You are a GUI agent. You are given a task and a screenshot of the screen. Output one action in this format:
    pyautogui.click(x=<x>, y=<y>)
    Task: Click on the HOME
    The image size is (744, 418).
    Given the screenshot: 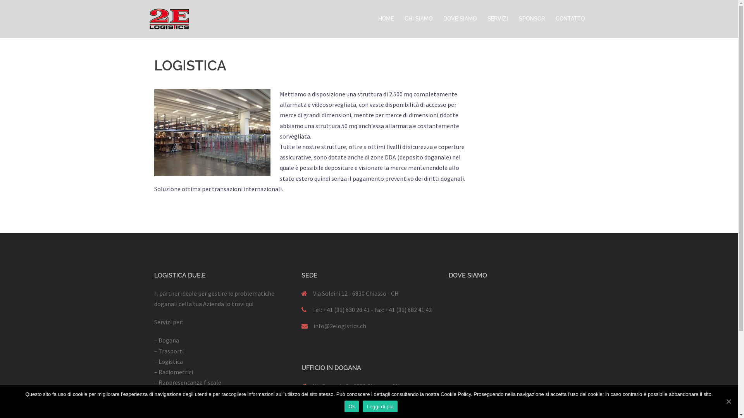 What is the action you would take?
    pyautogui.click(x=386, y=19)
    